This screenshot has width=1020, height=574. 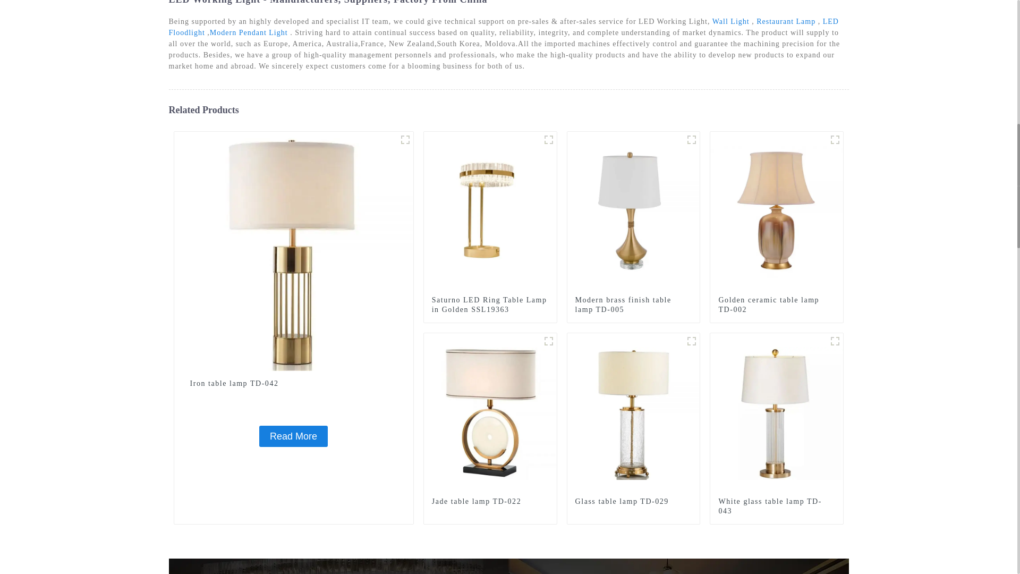 What do you see at coordinates (249, 33) in the screenshot?
I see `Modern Pendant Light` at bounding box center [249, 33].